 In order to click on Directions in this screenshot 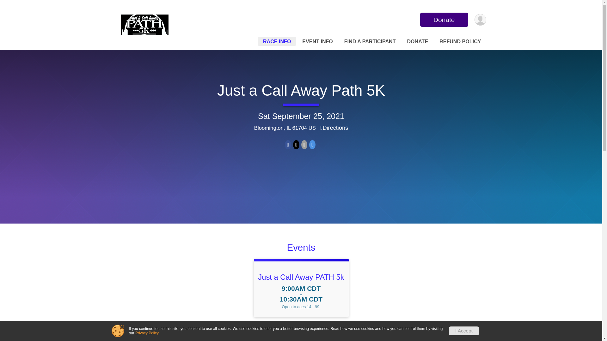, I will do `click(334, 128)`.